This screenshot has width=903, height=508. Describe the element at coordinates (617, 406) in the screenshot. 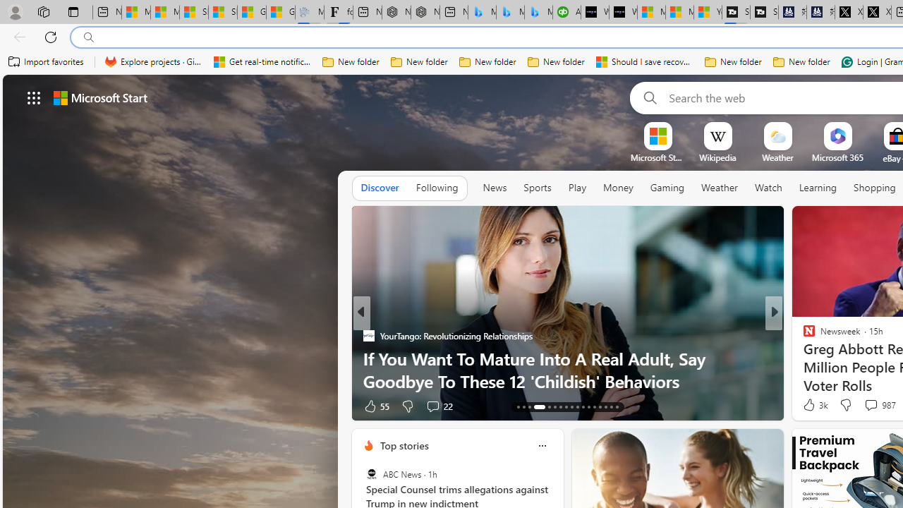

I see `AutomationID: tab-29` at that location.